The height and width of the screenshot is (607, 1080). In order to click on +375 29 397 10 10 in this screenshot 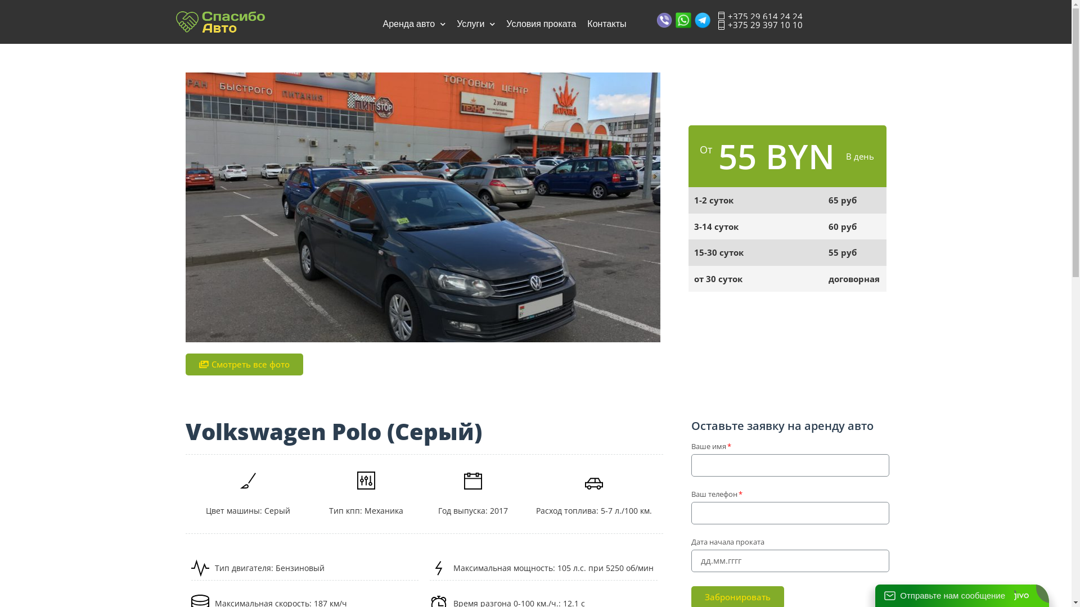, I will do `click(759, 25)`.